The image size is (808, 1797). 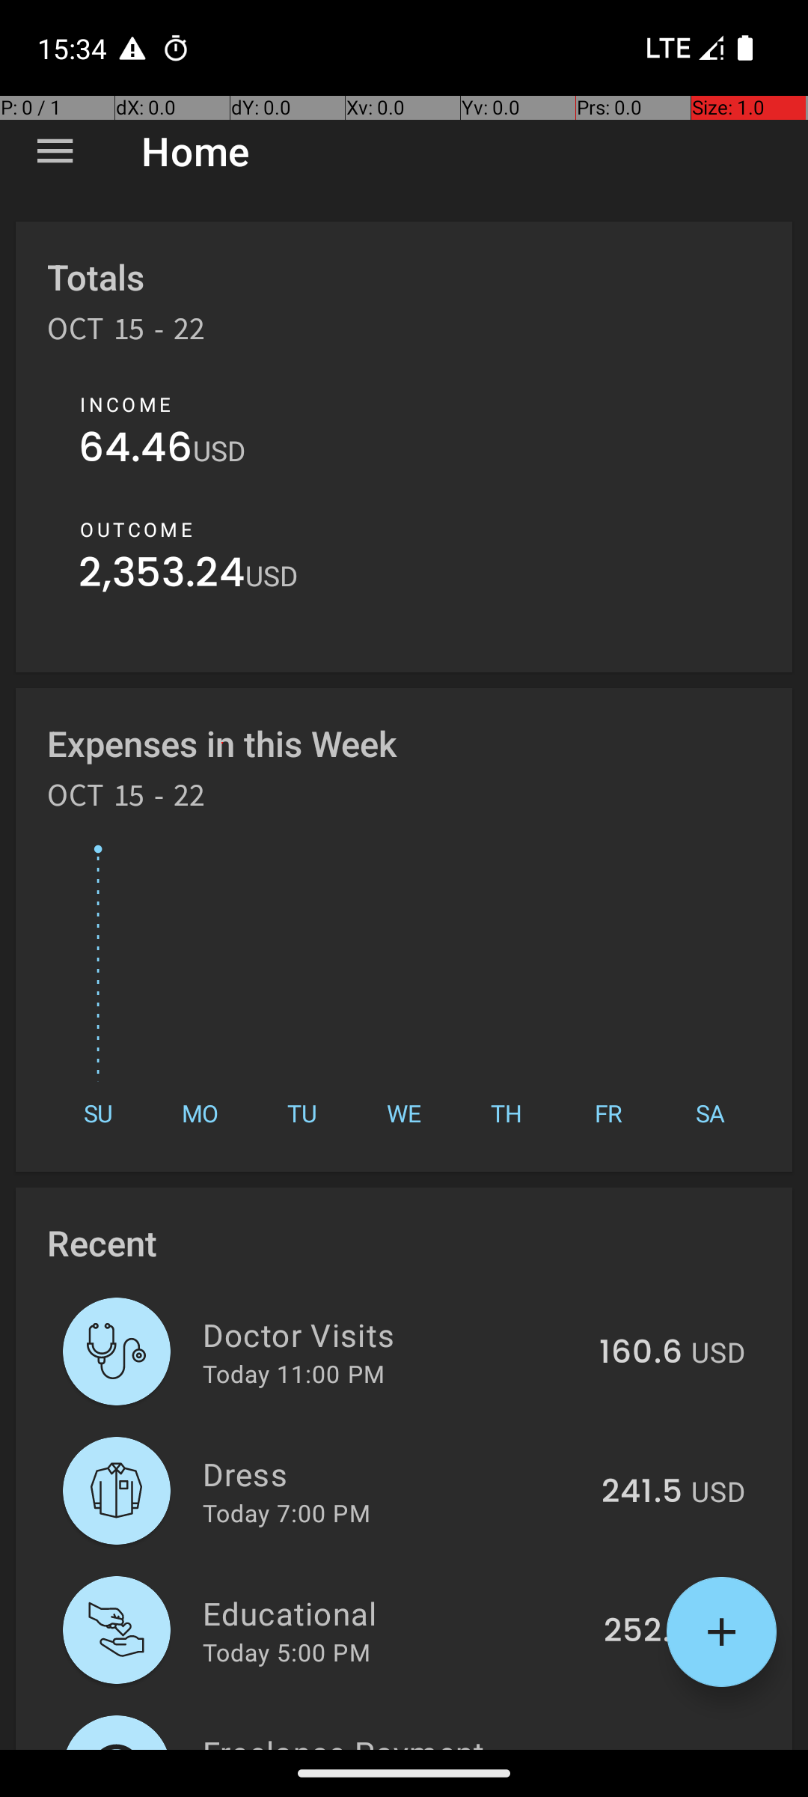 I want to click on Doctor Visits, so click(x=392, y=1334).